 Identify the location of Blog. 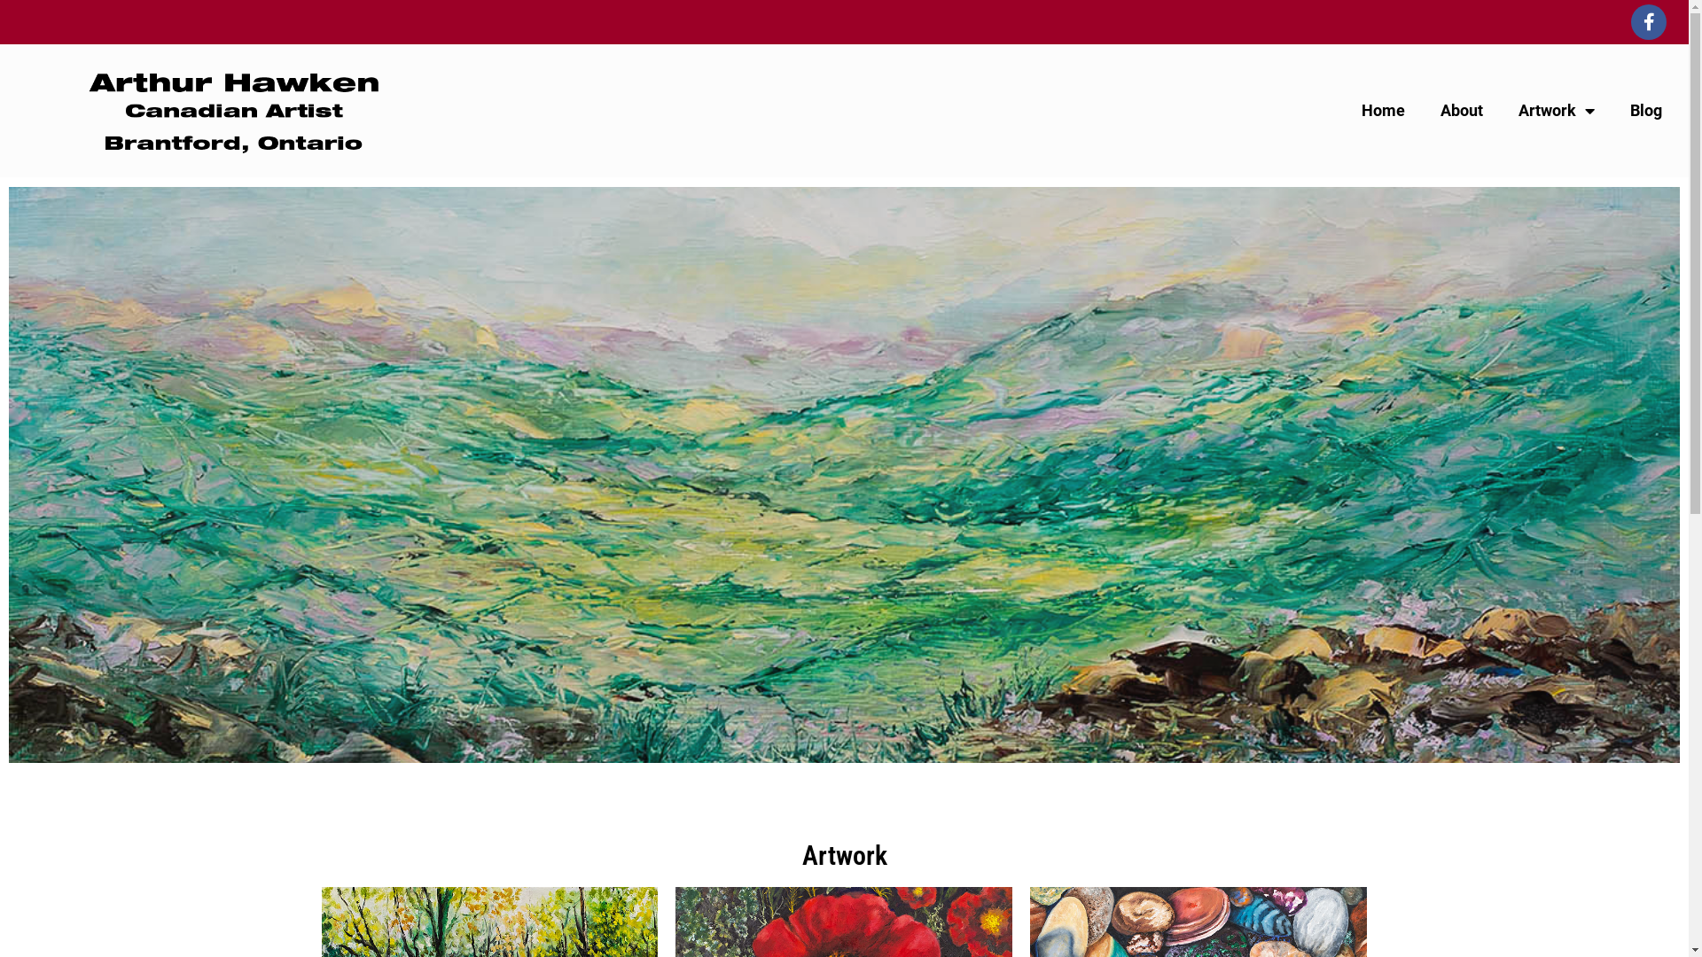
(1646, 111).